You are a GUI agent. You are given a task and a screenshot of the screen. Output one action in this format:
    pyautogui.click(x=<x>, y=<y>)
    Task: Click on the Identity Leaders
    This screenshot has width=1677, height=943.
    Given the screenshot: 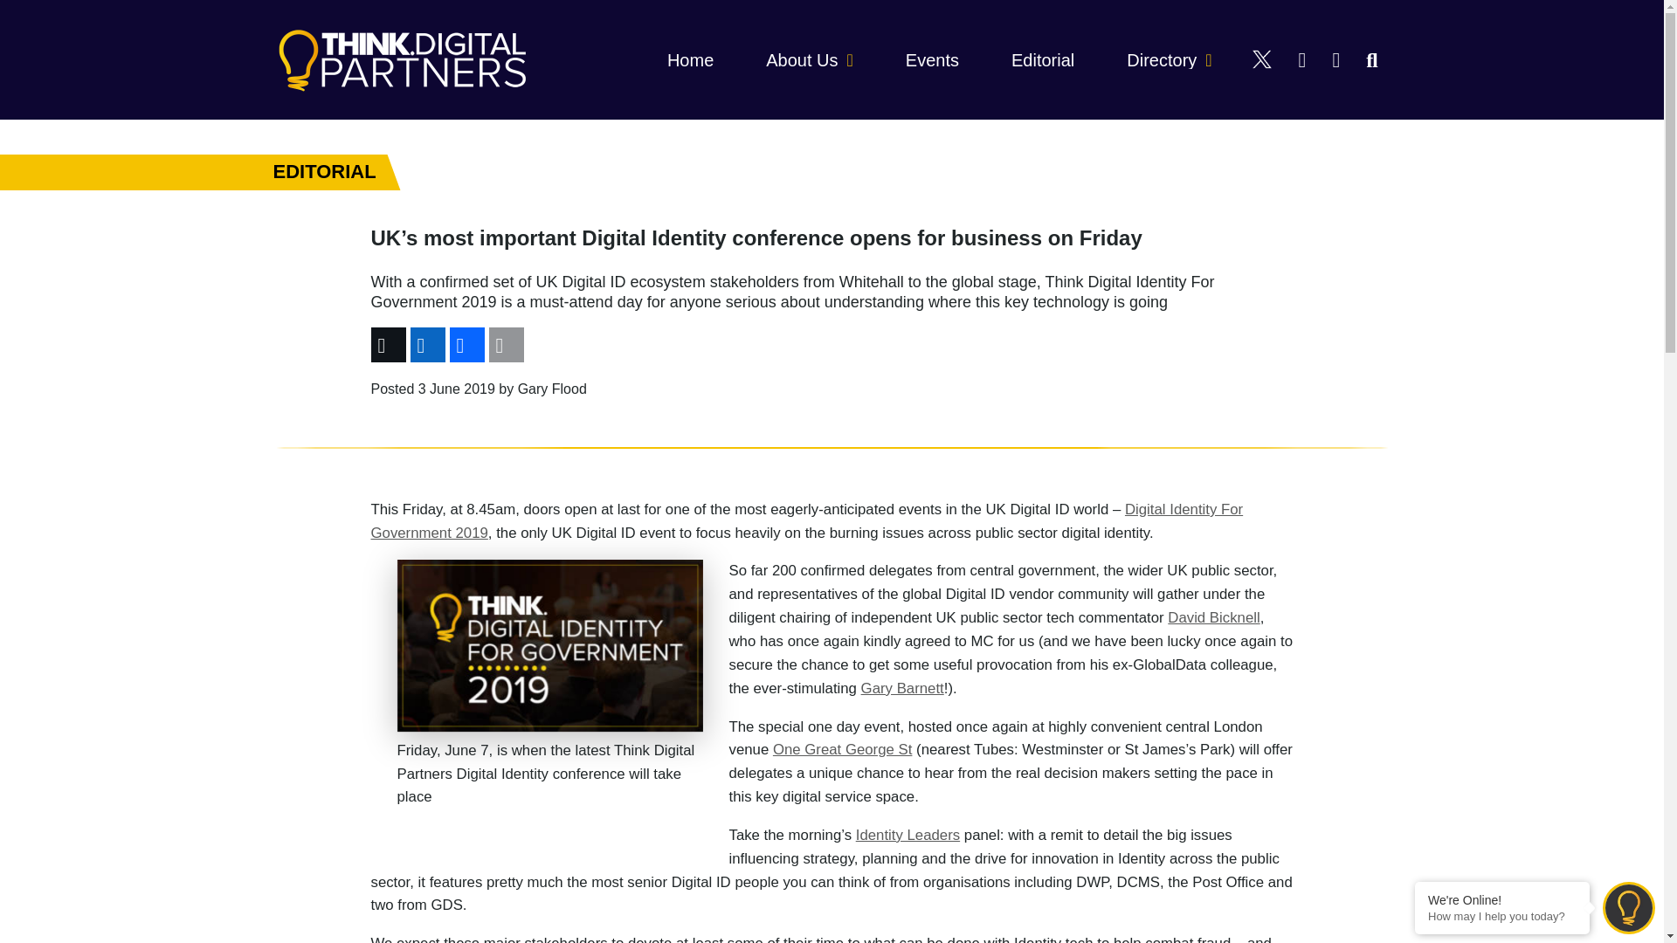 What is the action you would take?
    pyautogui.click(x=907, y=835)
    